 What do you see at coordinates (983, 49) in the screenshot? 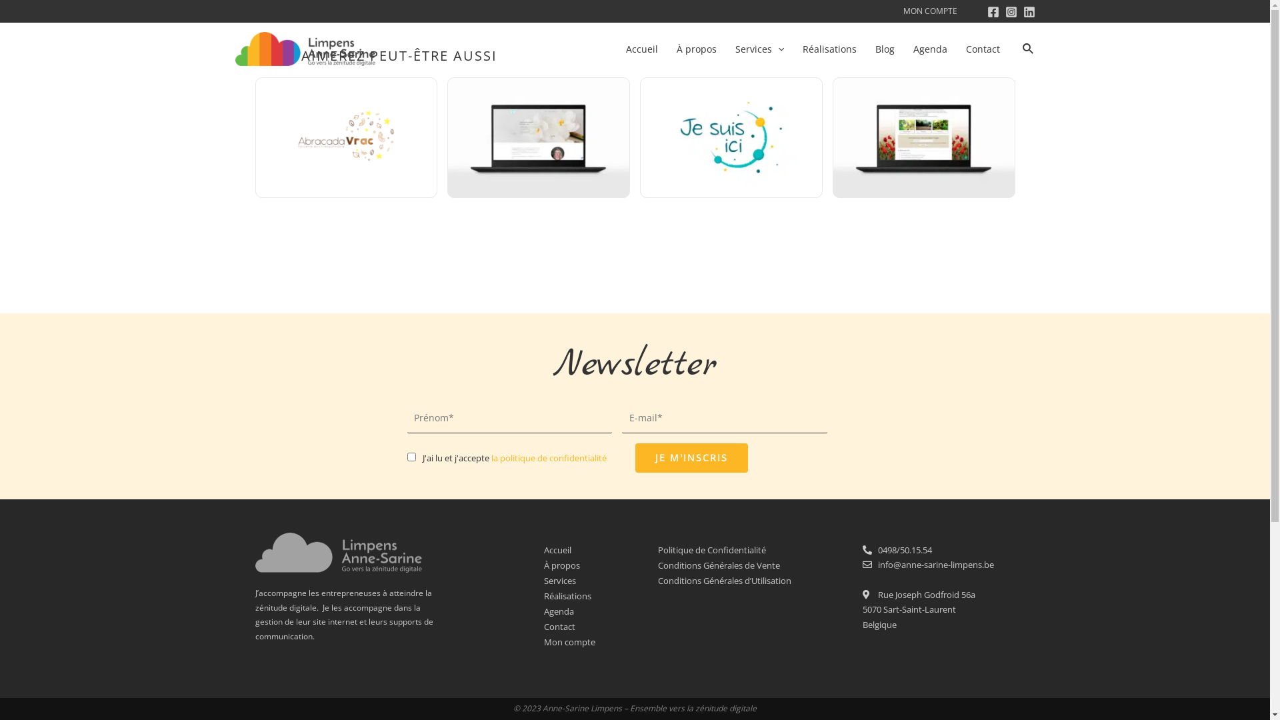
I see `Contact` at bounding box center [983, 49].